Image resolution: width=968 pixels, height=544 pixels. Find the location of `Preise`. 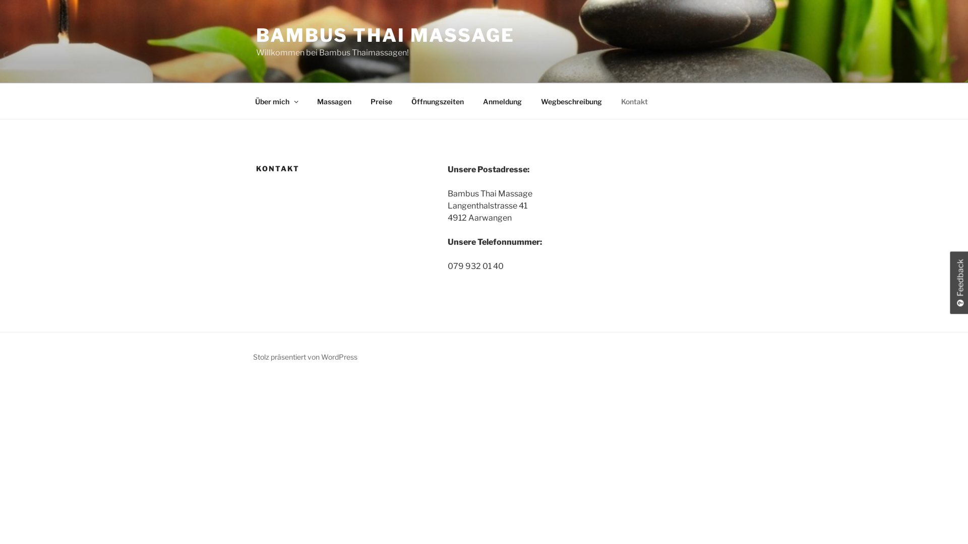

Preise is located at coordinates (382, 101).